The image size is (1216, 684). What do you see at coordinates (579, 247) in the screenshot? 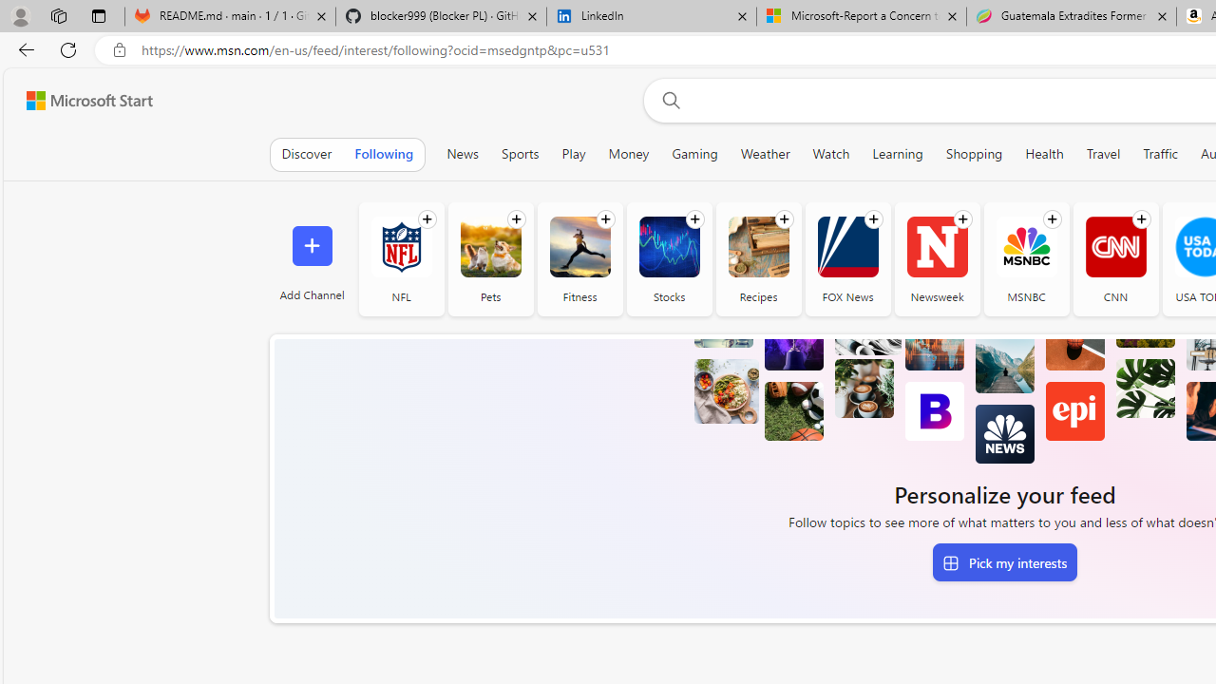
I see `Fitness` at bounding box center [579, 247].